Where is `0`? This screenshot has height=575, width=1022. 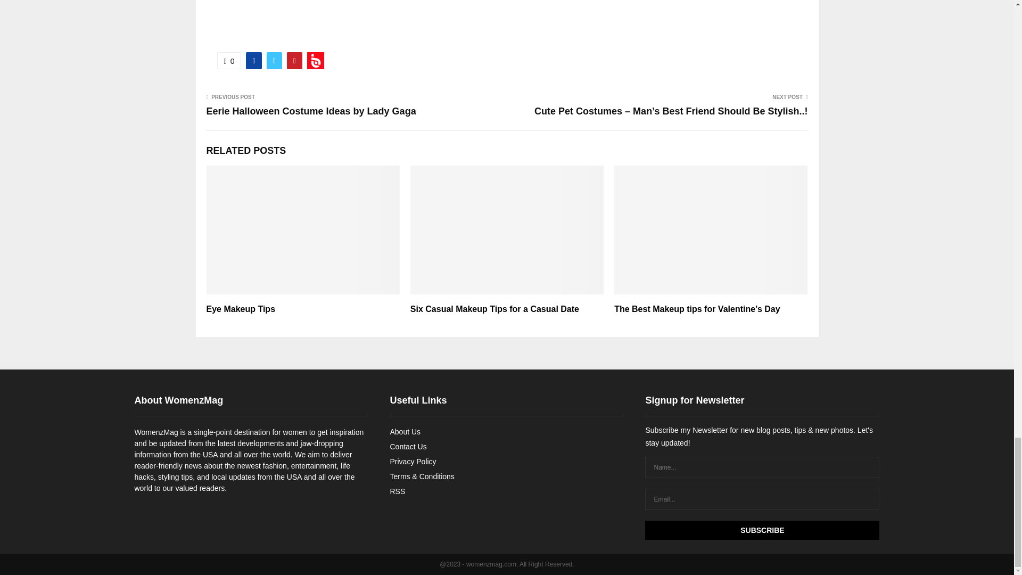
0 is located at coordinates (229, 61).